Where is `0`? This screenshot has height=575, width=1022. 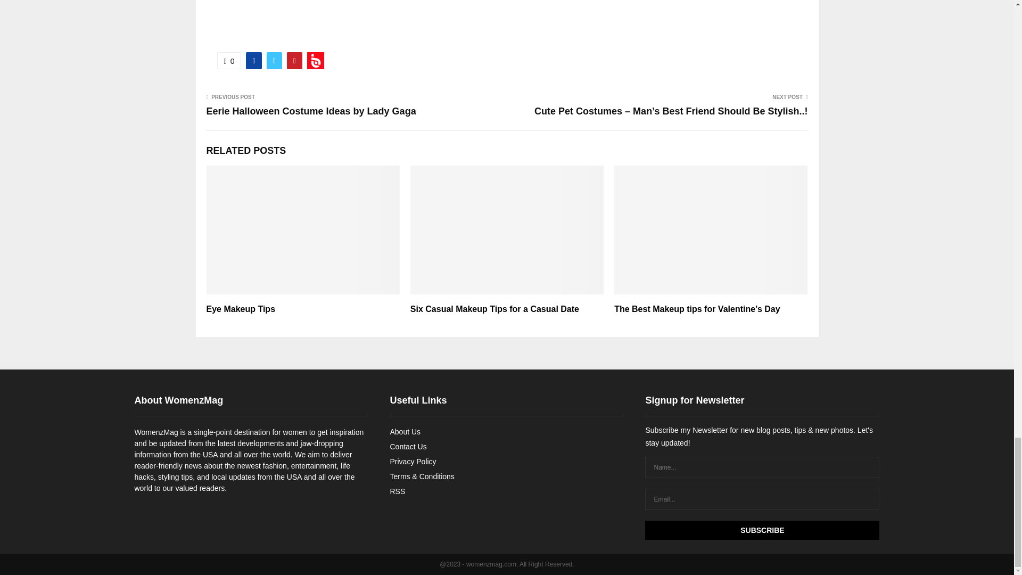
0 is located at coordinates (229, 61).